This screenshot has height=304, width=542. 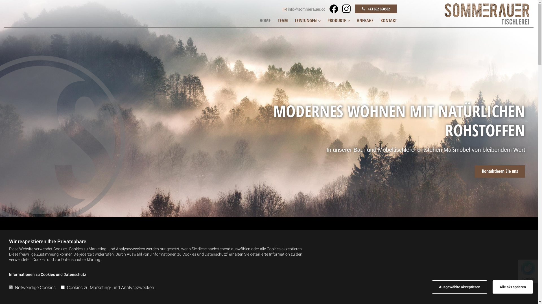 I want to click on Alle akzeptieren, so click(x=513, y=287).